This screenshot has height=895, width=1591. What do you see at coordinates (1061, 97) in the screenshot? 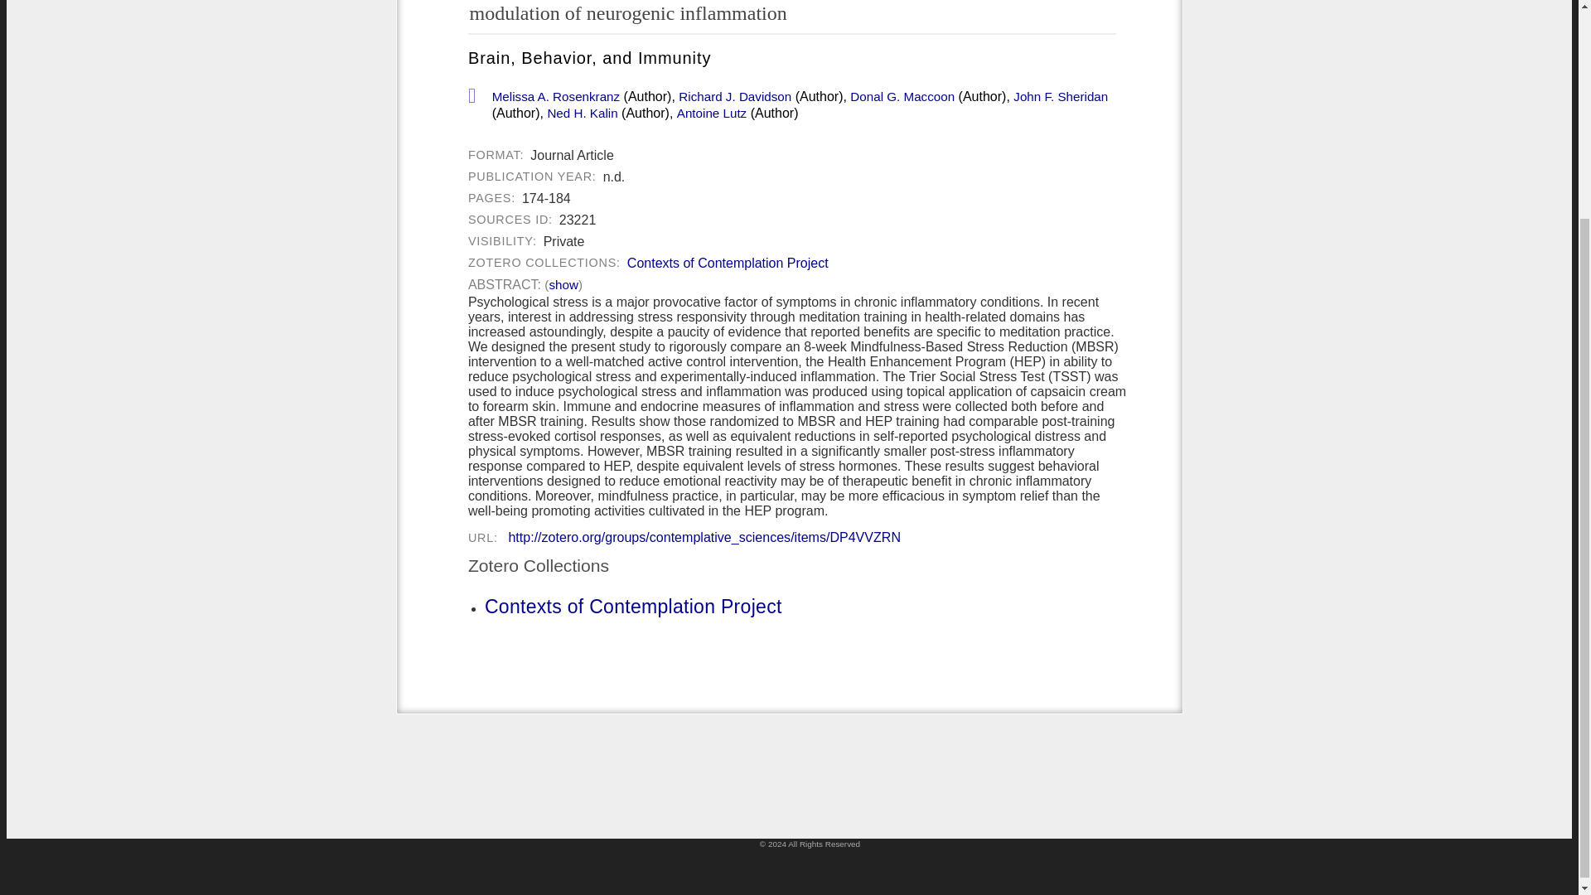
I see `John F. Sheridan` at bounding box center [1061, 97].